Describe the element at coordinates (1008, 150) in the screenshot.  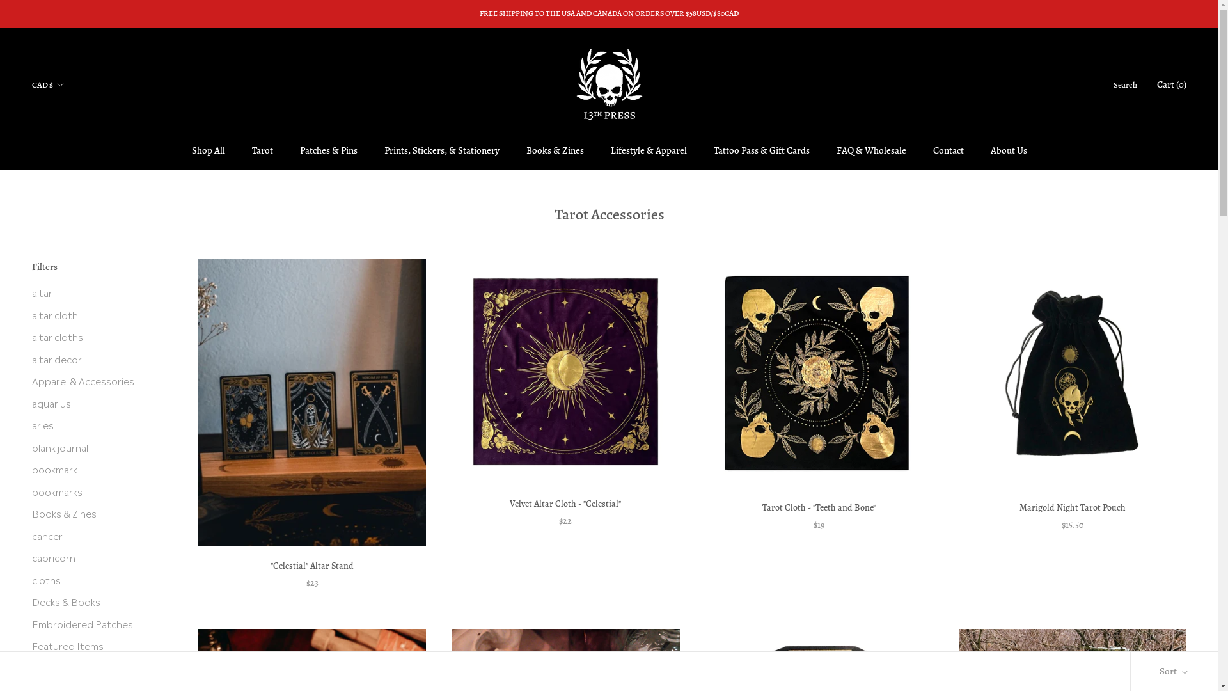
I see `About Us
About Us` at that location.